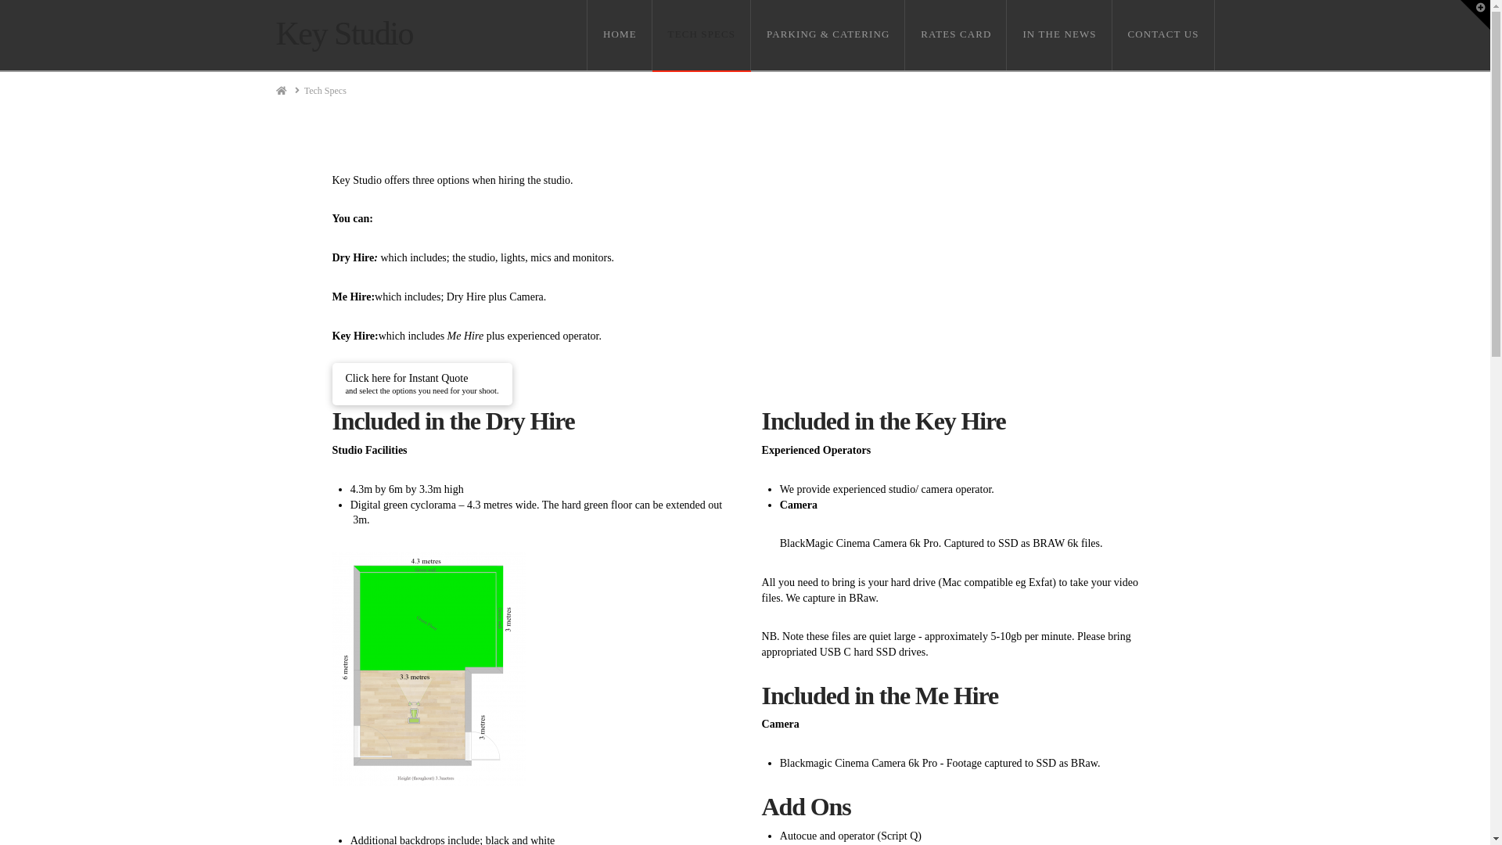 The width and height of the screenshot is (1502, 845). What do you see at coordinates (1475, 15) in the screenshot?
I see `Toggle the Widgetbar` at bounding box center [1475, 15].